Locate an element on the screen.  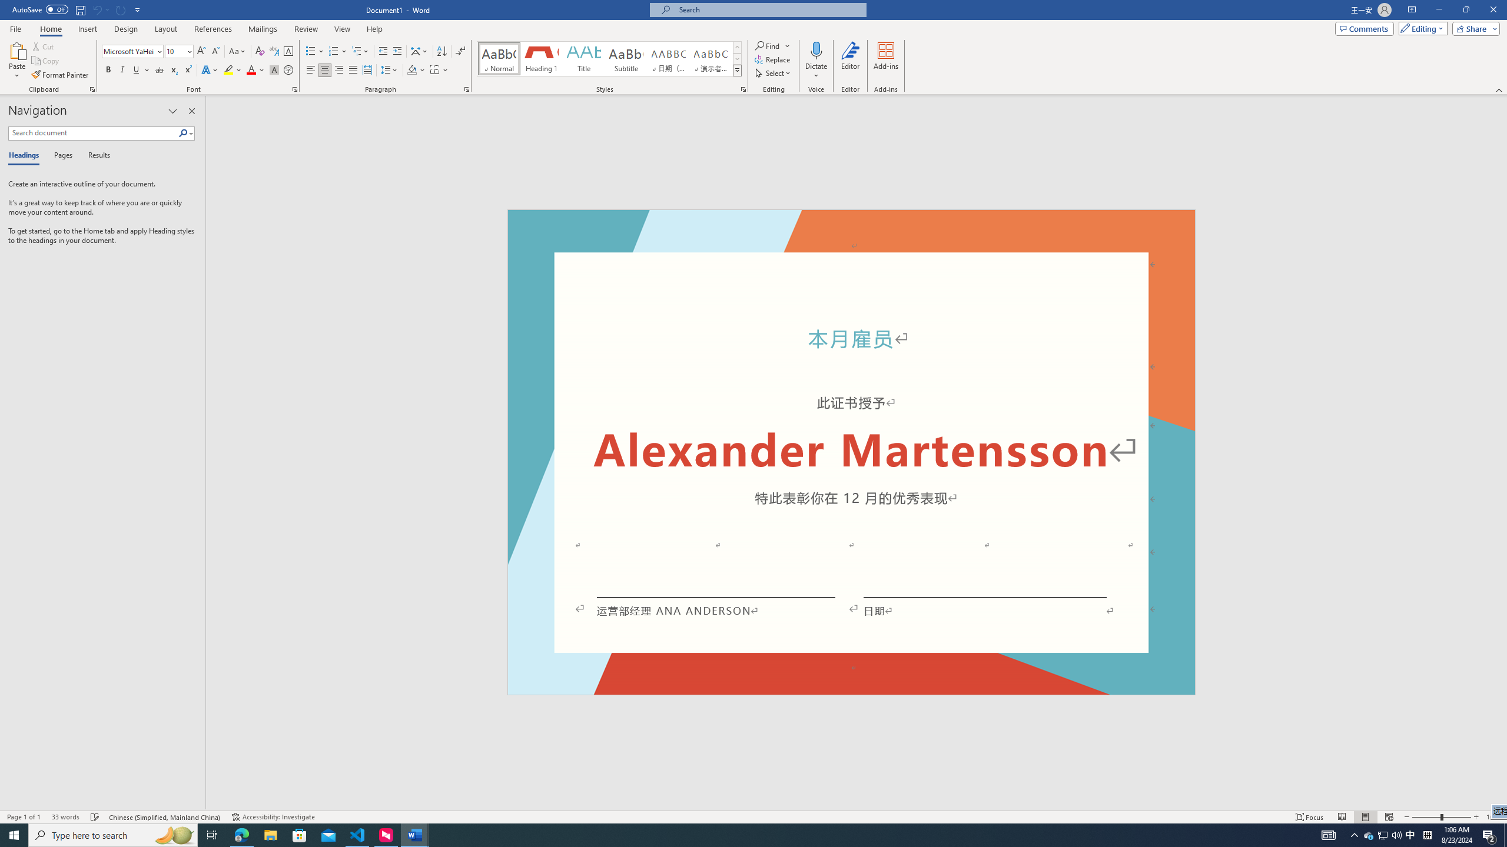
Character Border is located at coordinates (288, 52).